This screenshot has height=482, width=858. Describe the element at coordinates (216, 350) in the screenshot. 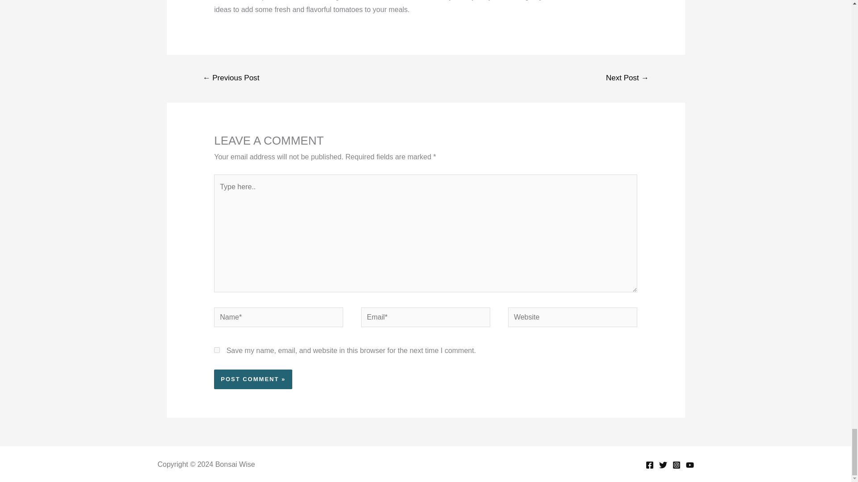

I see `yes` at that location.